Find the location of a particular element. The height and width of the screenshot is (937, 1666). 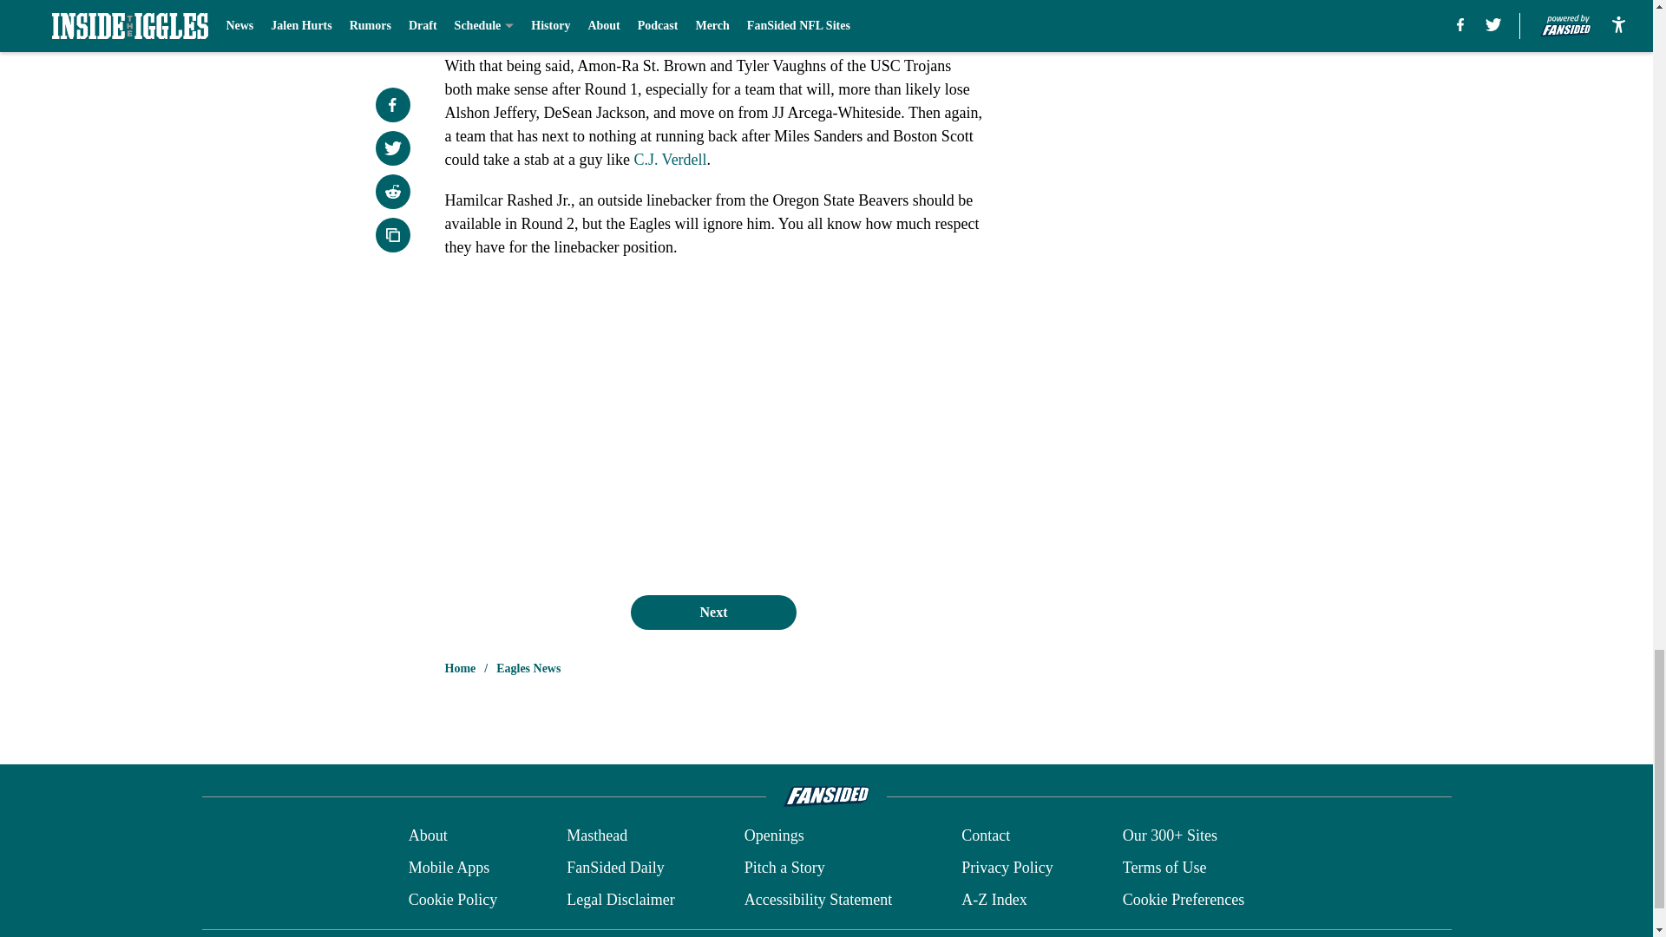

Masthead is located at coordinates (597, 836).